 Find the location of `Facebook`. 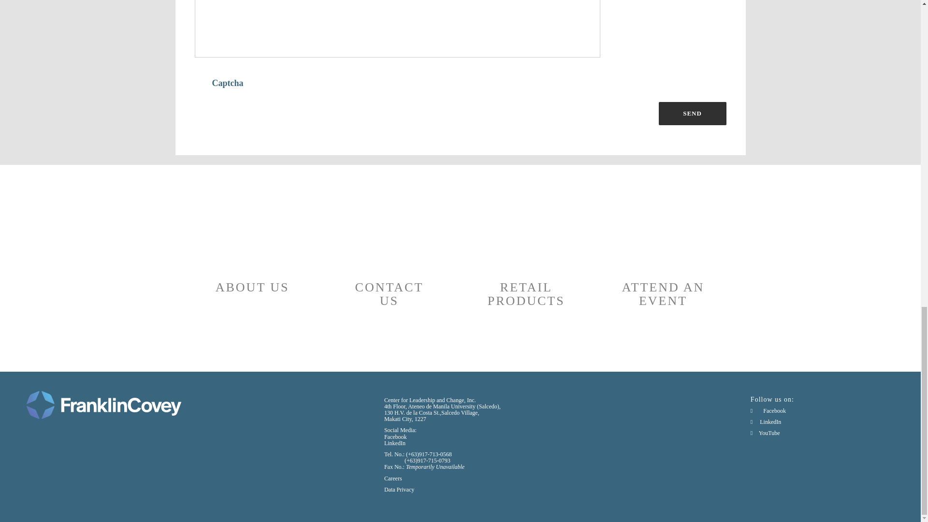

Facebook is located at coordinates (768, 411).